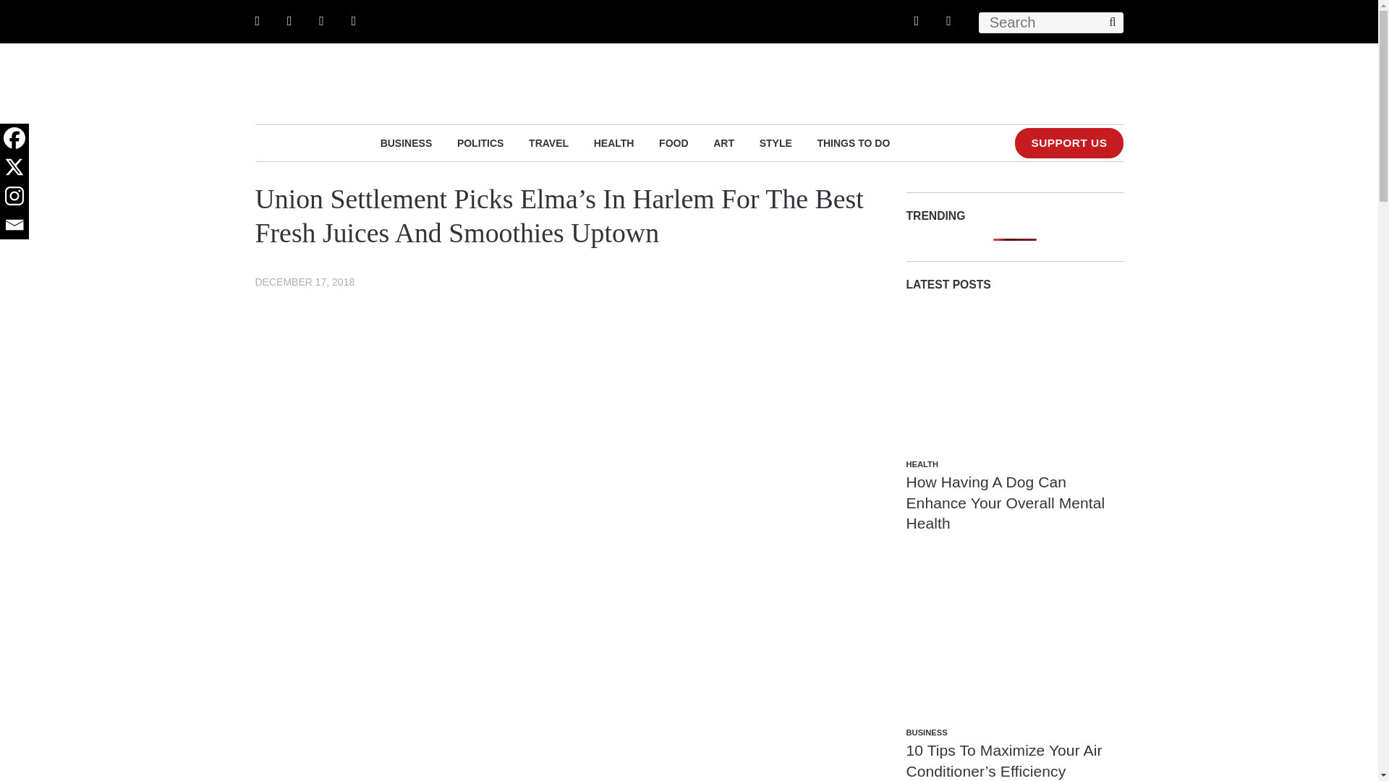  Describe the element at coordinates (14, 137) in the screenshot. I see `Facebook` at that location.